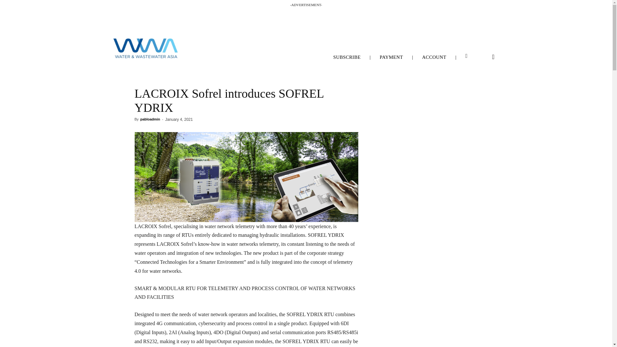  Describe the element at coordinates (391, 57) in the screenshot. I see `PAYMENT` at that location.